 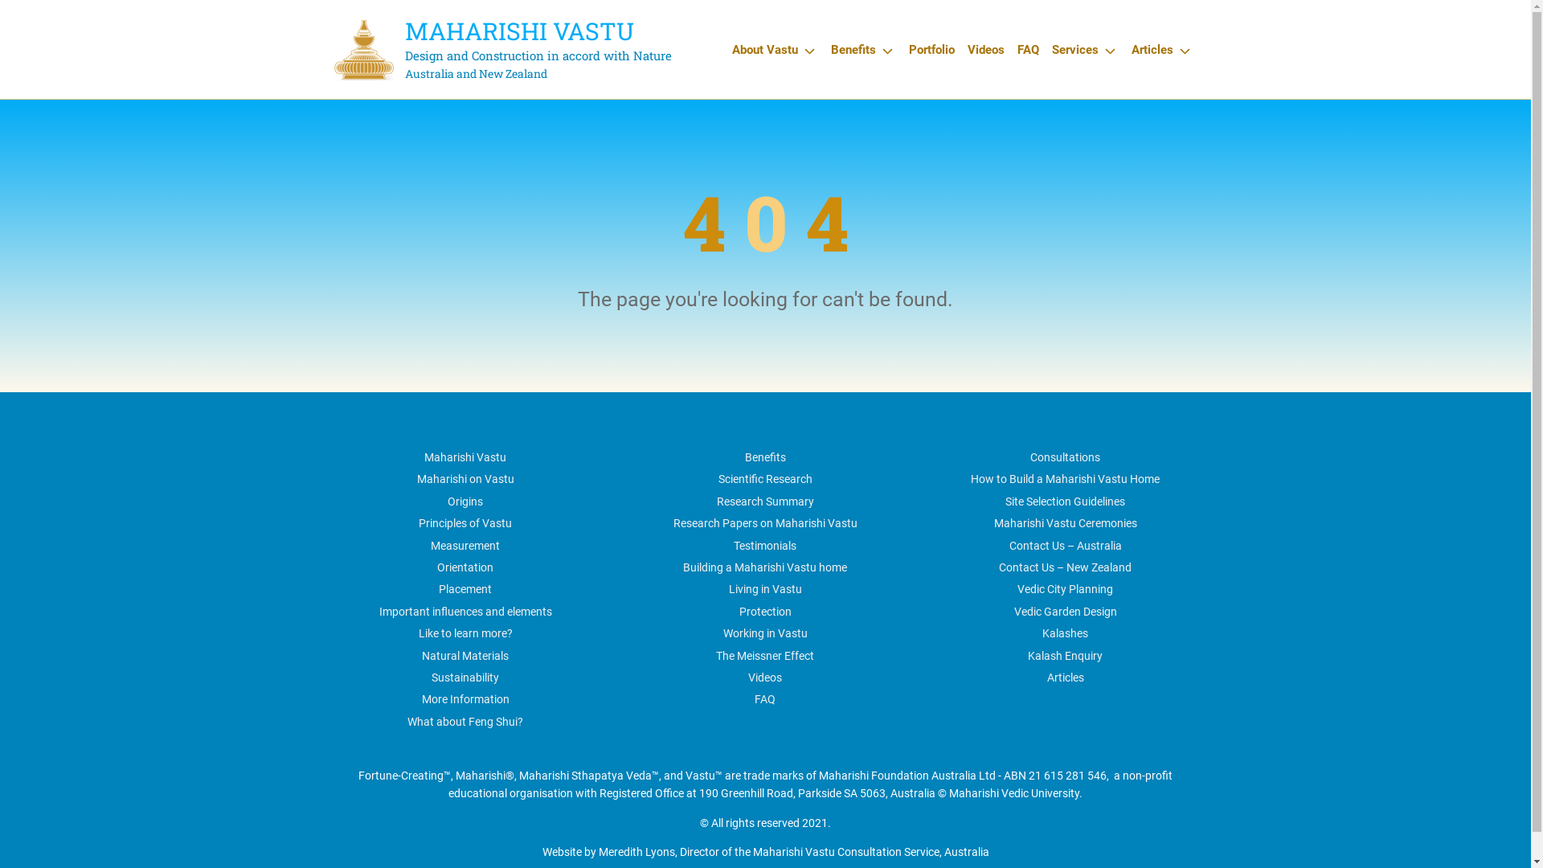 I want to click on Vedic Garden Design, so click(x=1066, y=612).